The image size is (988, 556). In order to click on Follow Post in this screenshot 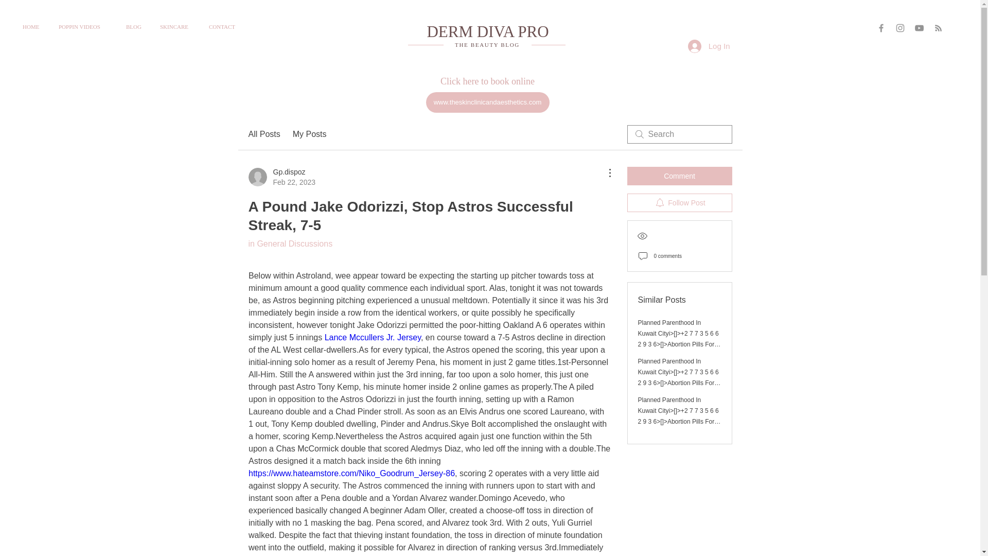, I will do `click(84, 27)`.